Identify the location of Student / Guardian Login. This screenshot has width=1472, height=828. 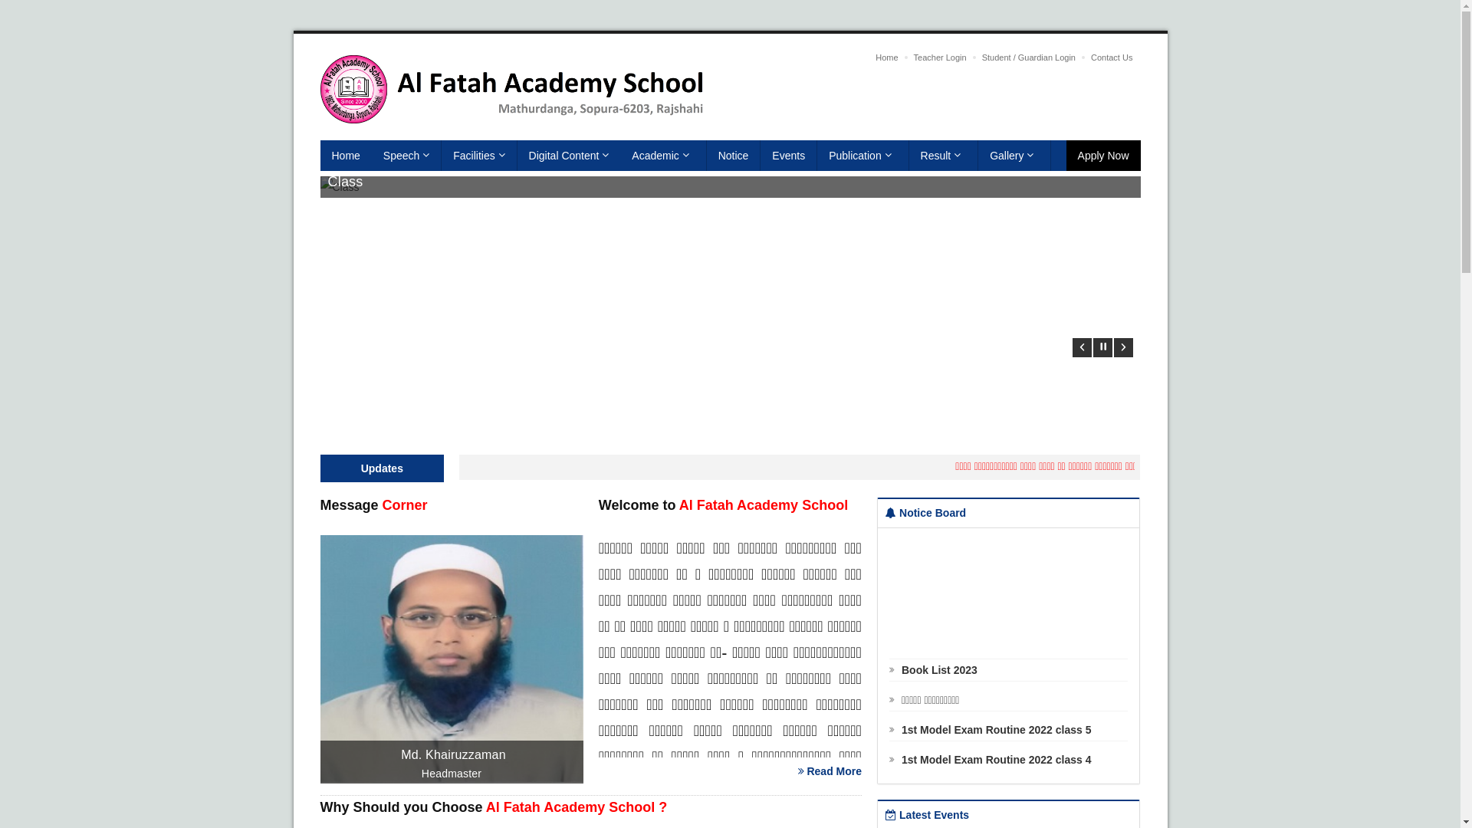
(1029, 58).